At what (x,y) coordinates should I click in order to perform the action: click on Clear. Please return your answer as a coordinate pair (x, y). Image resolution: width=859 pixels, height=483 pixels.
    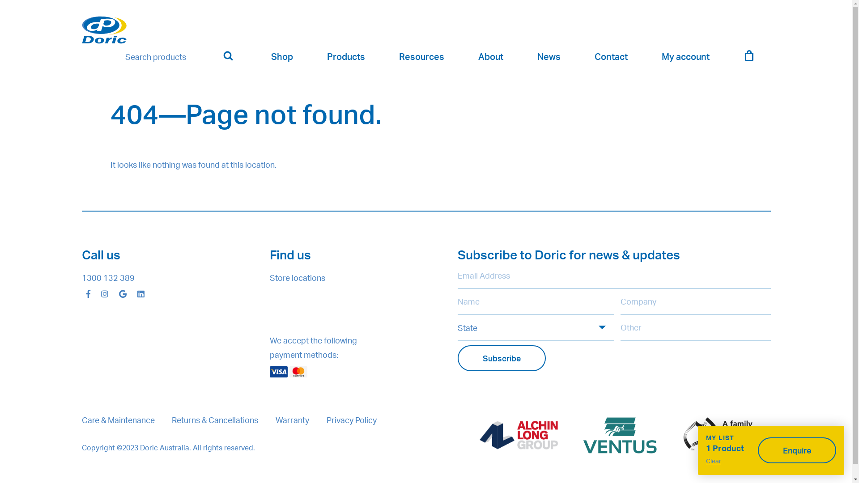
    Looking at the image, I should click on (725, 462).